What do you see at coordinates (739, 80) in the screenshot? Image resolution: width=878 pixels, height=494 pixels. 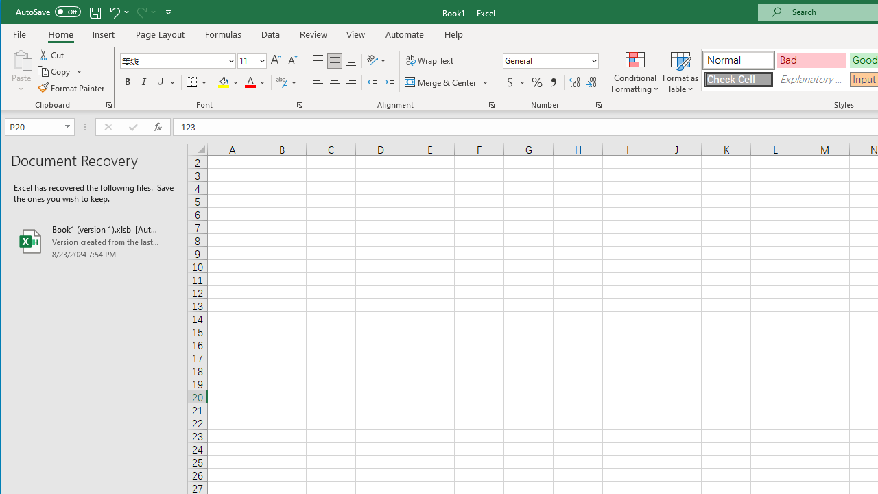 I see `Check Cell` at bounding box center [739, 80].